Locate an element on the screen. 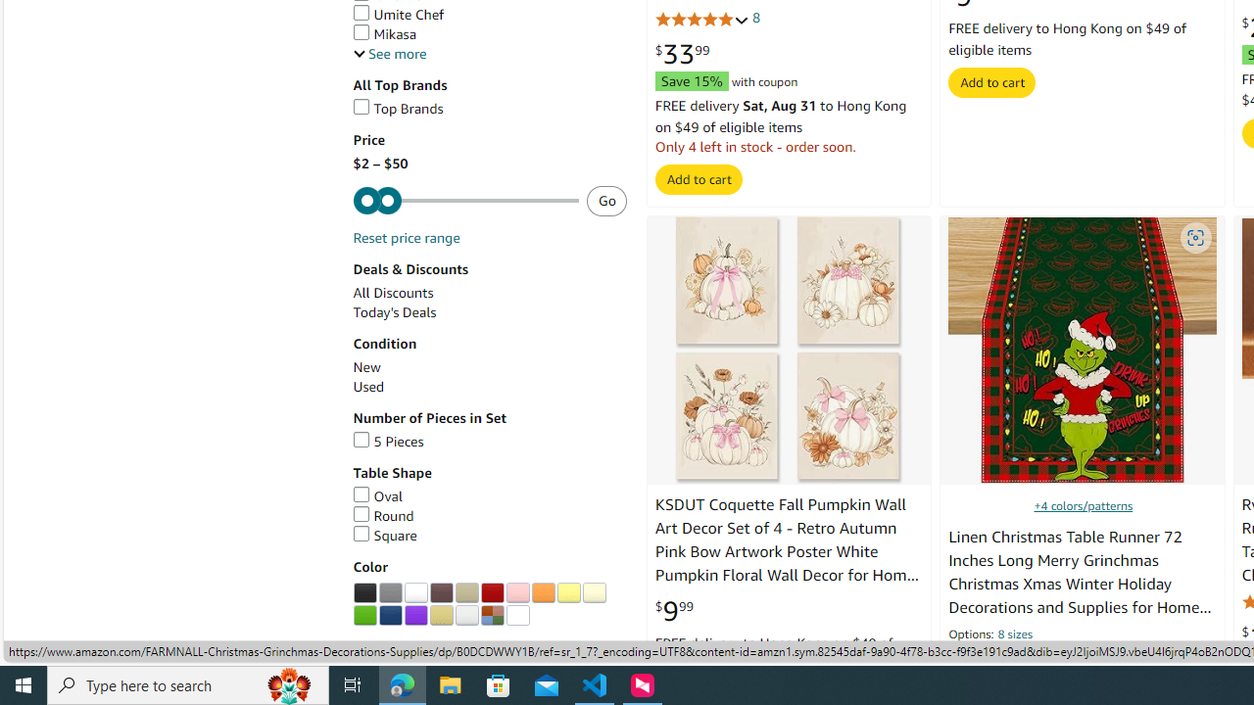 The height and width of the screenshot is (705, 1254). AutomationID: p_n_feature_twenty_browse-bin/3254100011 is located at coordinates (415, 593).